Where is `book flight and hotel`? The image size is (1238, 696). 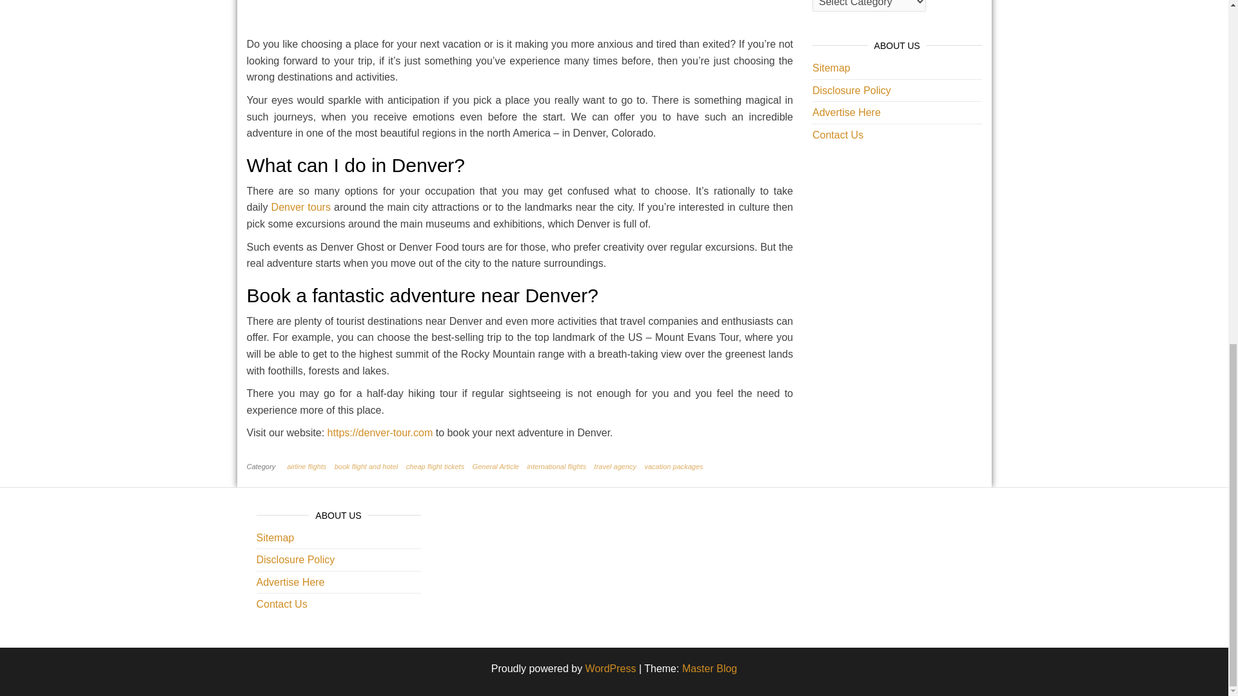
book flight and hotel is located at coordinates (369, 467).